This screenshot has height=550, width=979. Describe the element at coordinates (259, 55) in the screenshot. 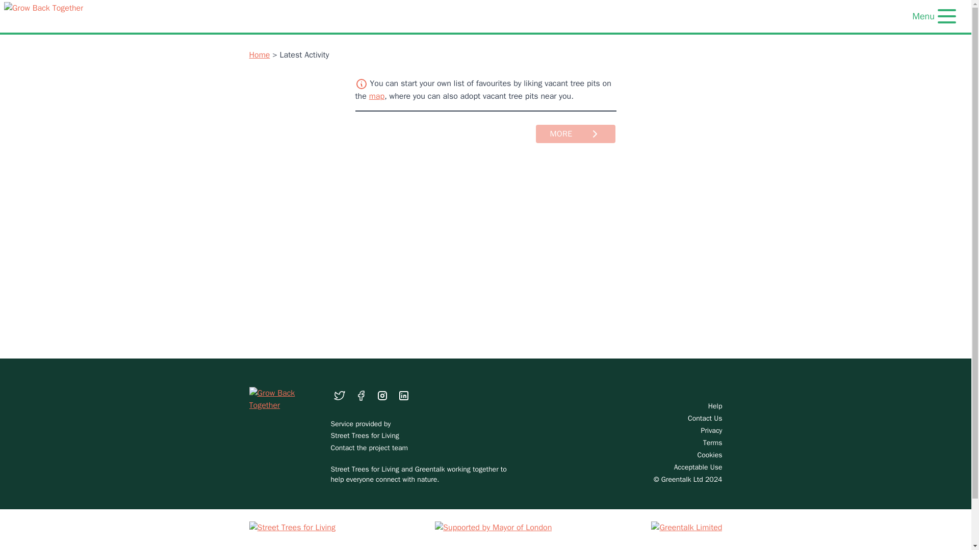

I see `Home` at that location.